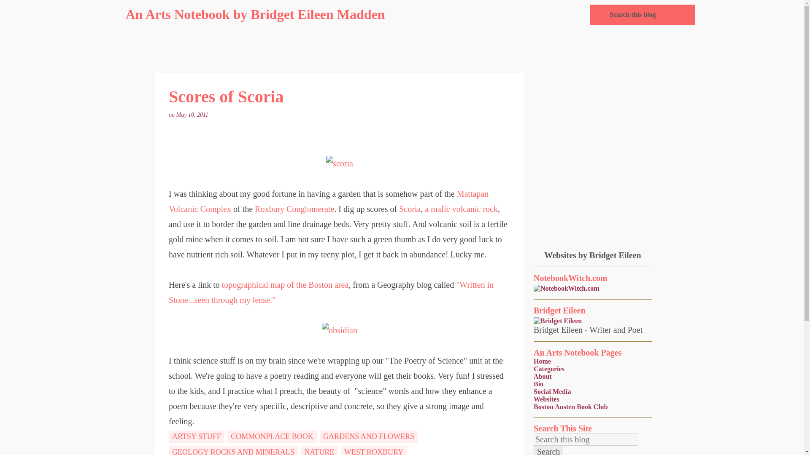 The height and width of the screenshot is (455, 810). I want to click on Mattapan Volcanic Complex, so click(328, 201).